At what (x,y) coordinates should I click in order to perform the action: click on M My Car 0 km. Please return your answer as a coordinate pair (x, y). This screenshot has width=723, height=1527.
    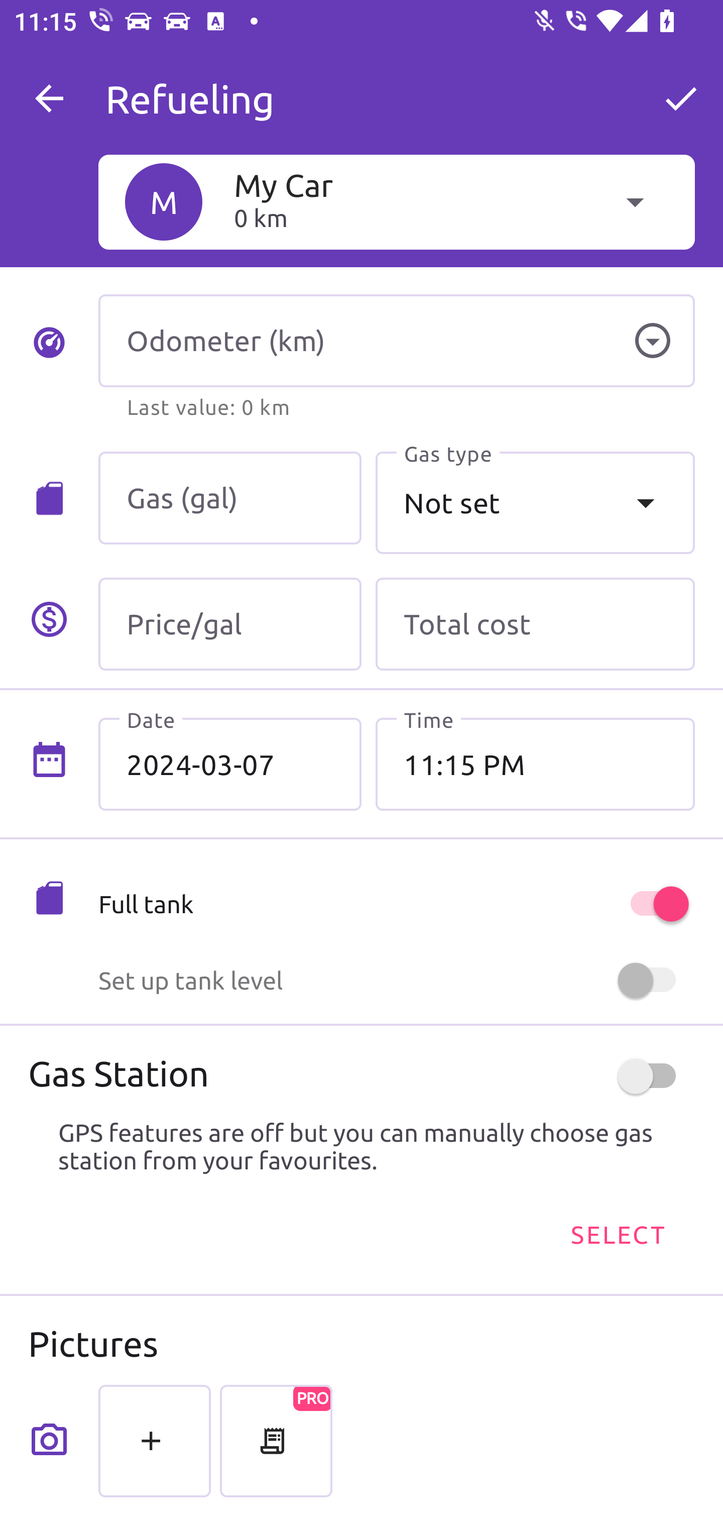
    Looking at the image, I should click on (396, 201).